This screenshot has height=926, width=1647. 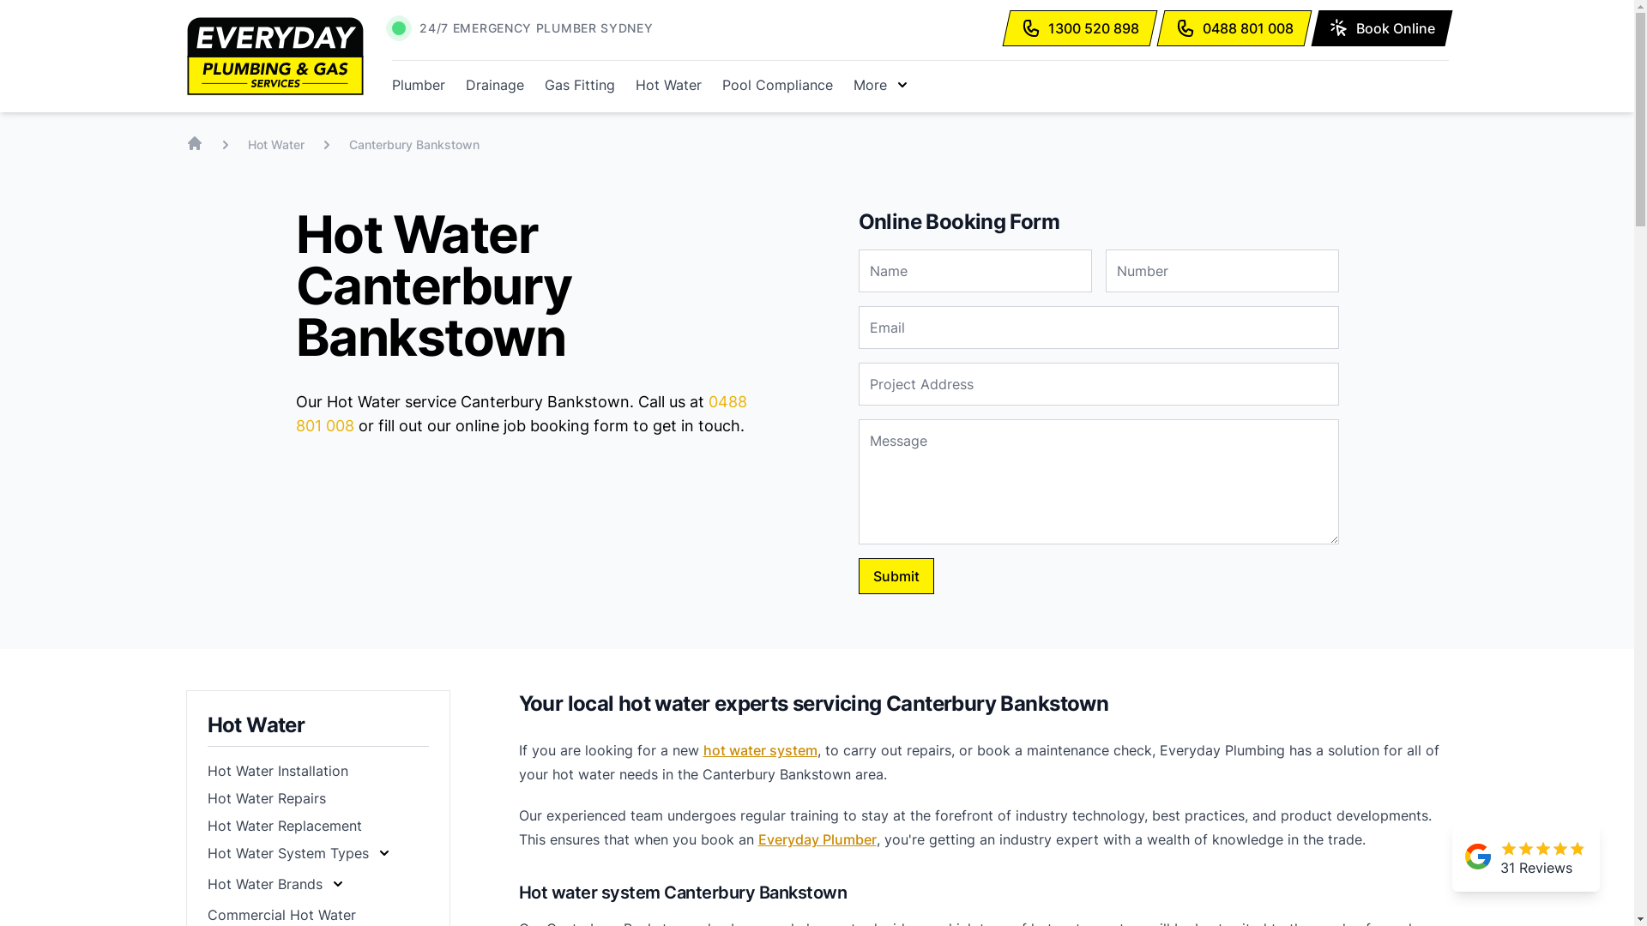 What do you see at coordinates (1230, 28) in the screenshot?
I see `0488 801 008` at bounding box center [1230, 28].